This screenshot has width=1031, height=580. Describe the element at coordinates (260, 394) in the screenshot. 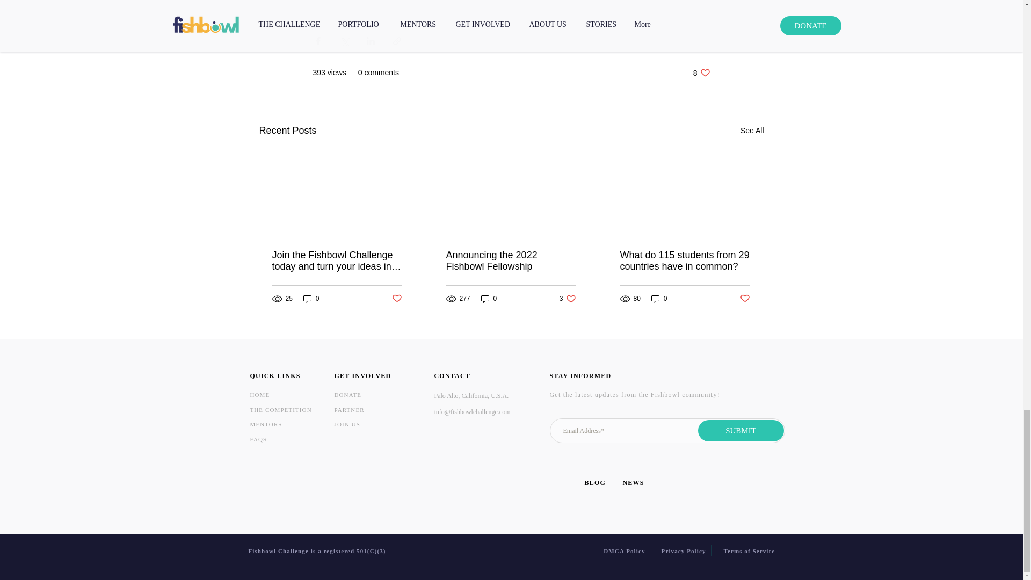

I see `HOME` at that location.